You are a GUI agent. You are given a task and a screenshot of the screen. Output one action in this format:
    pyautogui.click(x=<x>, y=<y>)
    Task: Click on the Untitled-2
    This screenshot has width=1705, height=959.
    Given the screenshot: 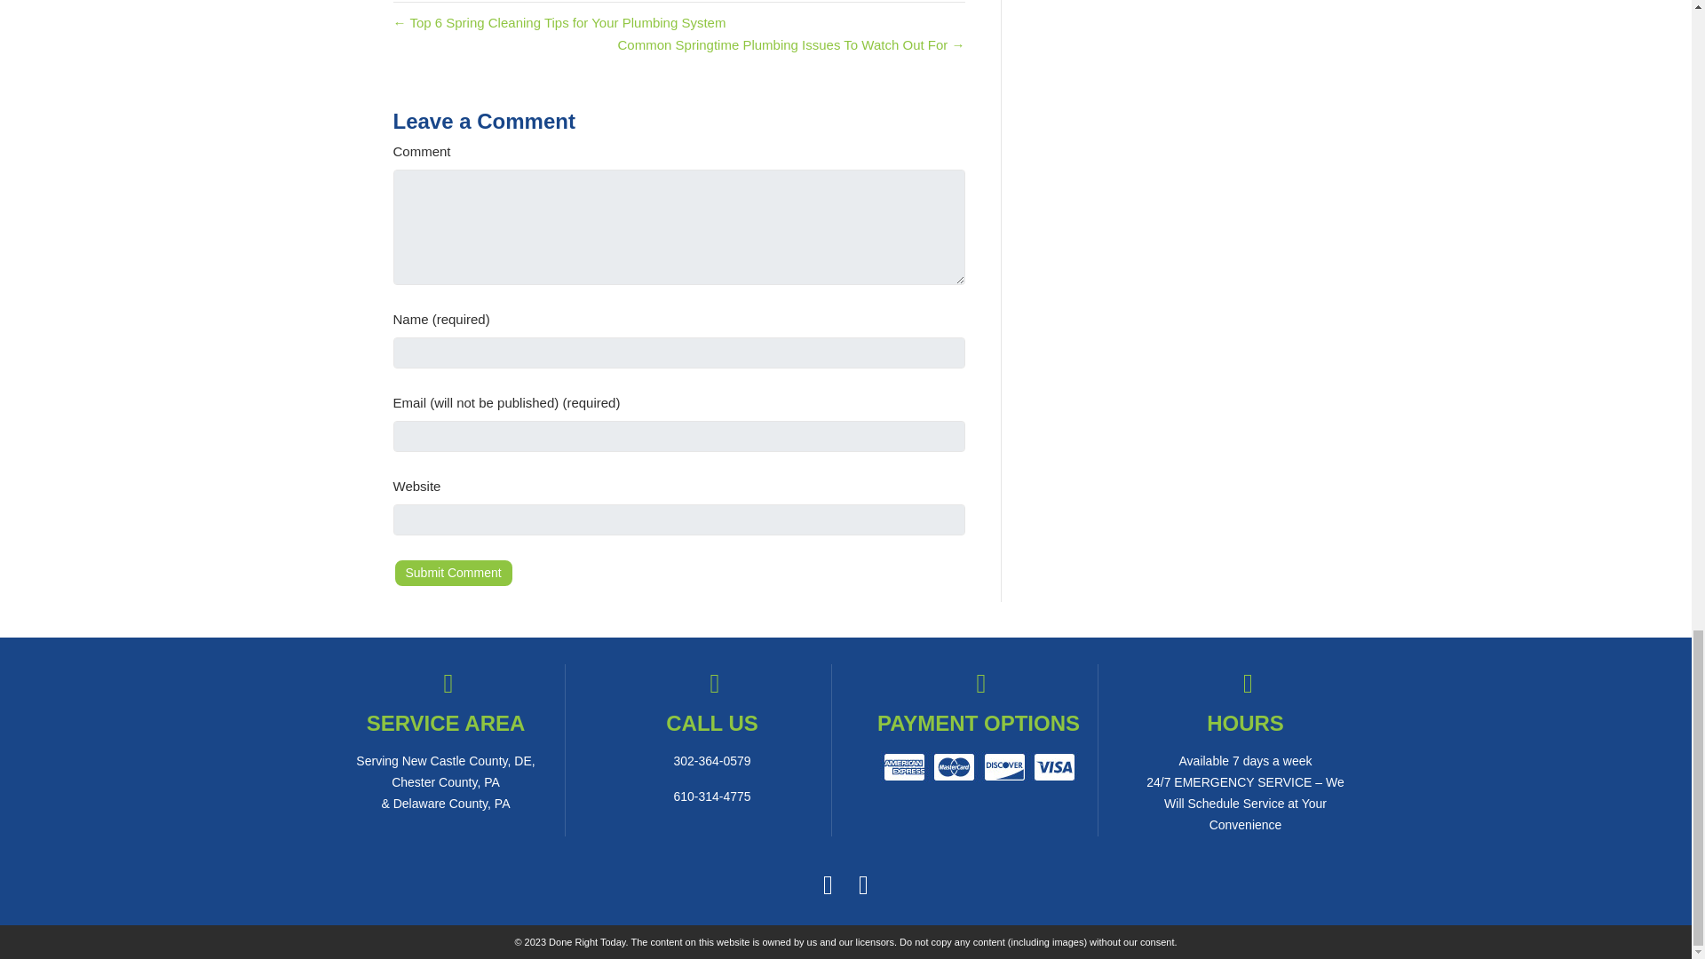 What is the action you would take?
    pyautogui.click(x=979, y=767)
    